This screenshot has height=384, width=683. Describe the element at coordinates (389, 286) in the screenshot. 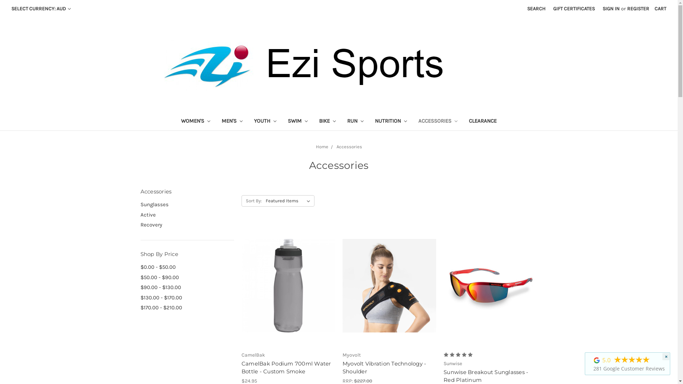

I see `Myovolt Vibration Technology - Shoulder` at that location.